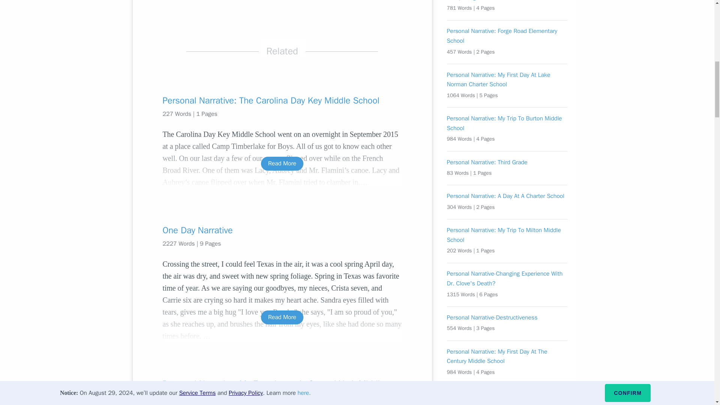 The width and height of the screenshot is (720, 405). I want to click on Read More, so click(282, 163).